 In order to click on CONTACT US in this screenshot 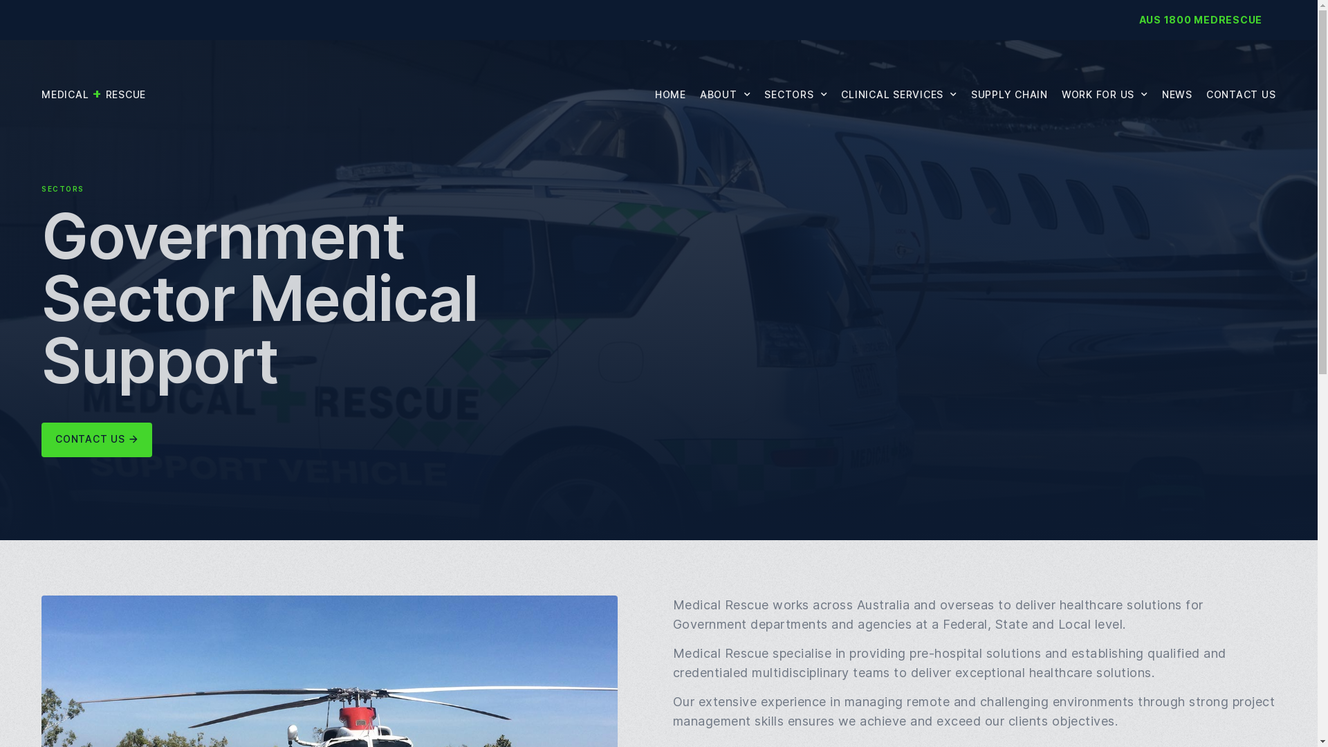, I will do `click(1241, 94)`.